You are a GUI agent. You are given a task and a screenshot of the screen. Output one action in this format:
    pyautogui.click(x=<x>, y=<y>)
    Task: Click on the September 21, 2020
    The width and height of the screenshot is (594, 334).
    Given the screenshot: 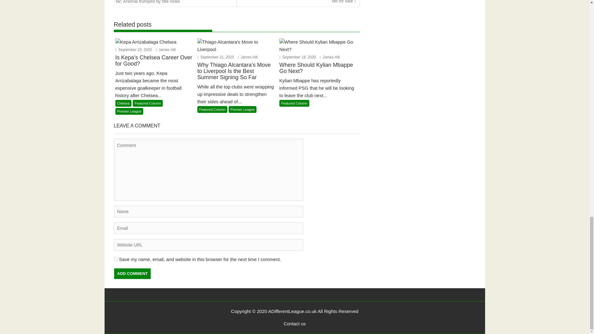 What is the action you would take?
    pyautogui.click(x=215, y=57)
    